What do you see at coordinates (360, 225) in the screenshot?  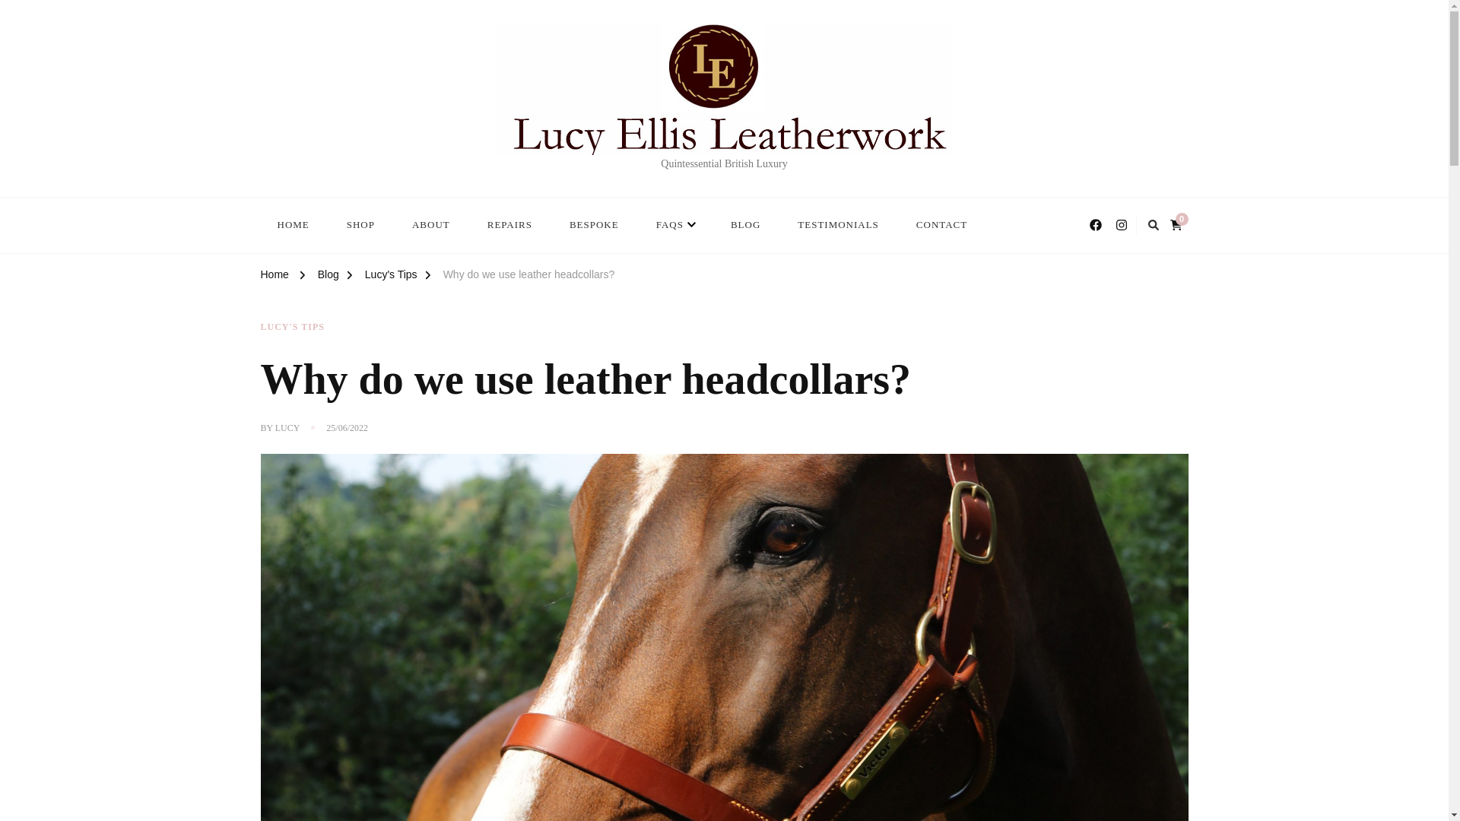 I see `SHOP` at bounding box center [360, 225].